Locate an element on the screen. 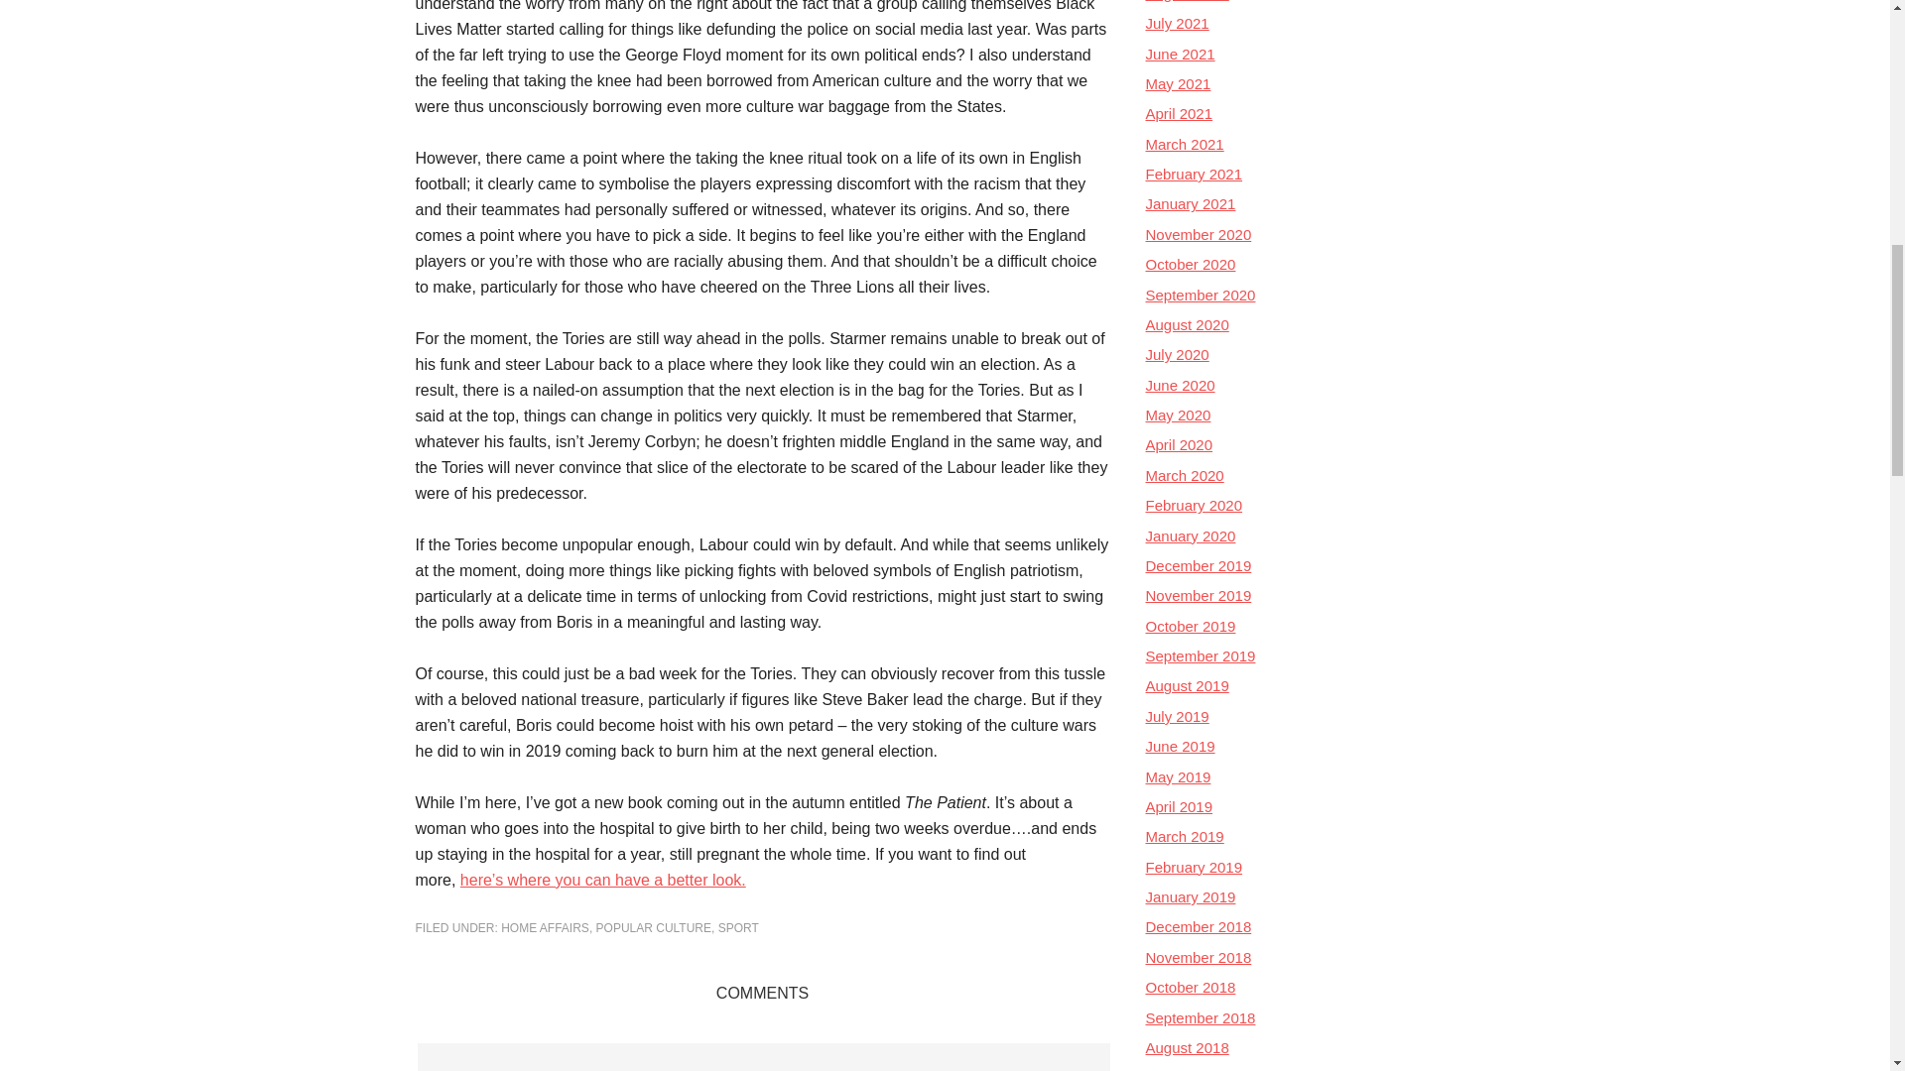 The width and height of the screenshot is (1905, 1071). August 2021 is located at coordinates (1187, 1).